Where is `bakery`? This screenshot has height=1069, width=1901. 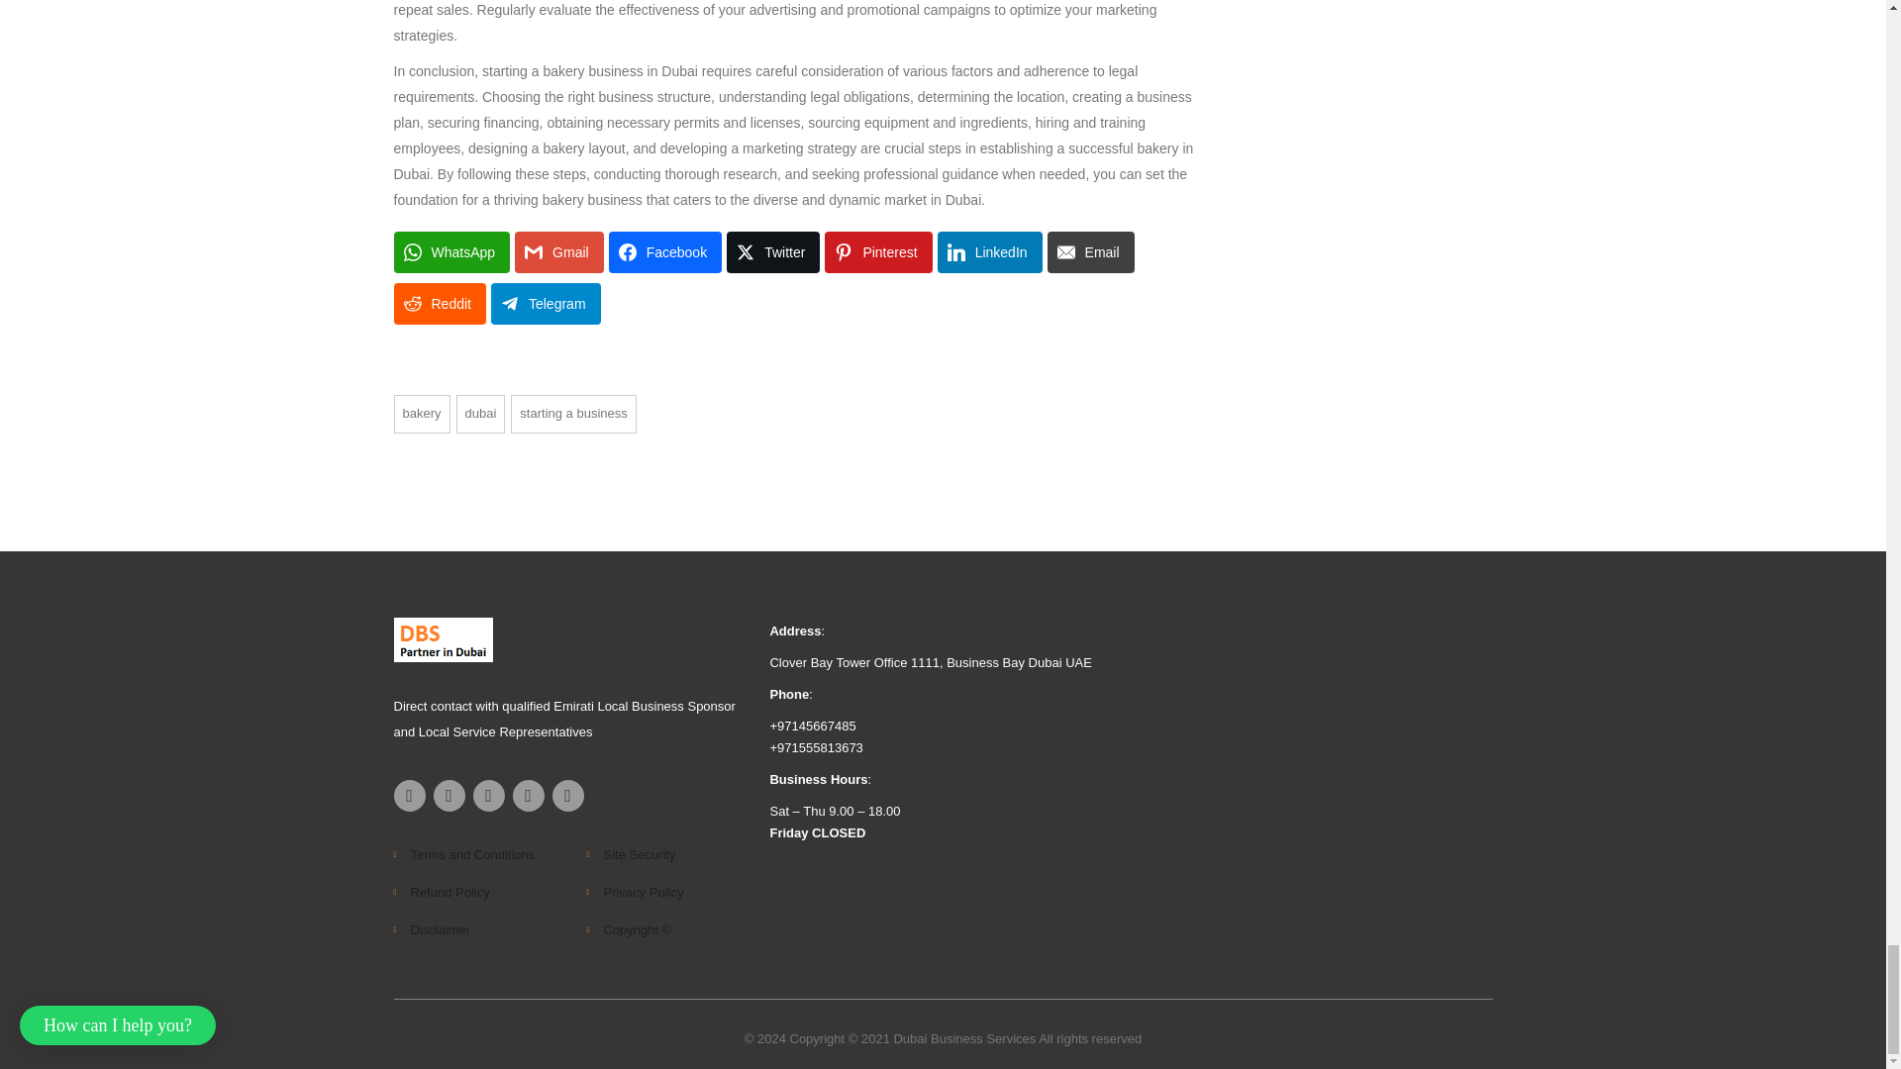
bakery is located at coordinates (422, 414).